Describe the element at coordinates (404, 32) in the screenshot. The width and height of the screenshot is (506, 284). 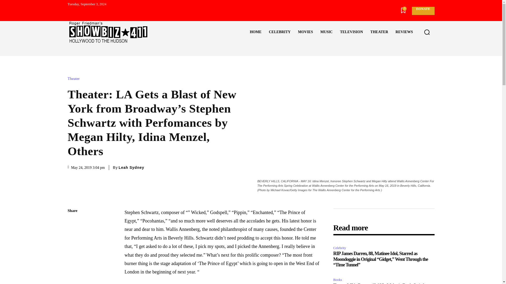
I see `REVIEWS` at that location.